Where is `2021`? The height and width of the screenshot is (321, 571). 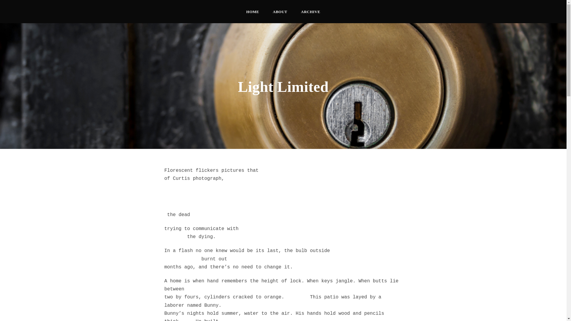 2021 is located at coordinates (187, 179).